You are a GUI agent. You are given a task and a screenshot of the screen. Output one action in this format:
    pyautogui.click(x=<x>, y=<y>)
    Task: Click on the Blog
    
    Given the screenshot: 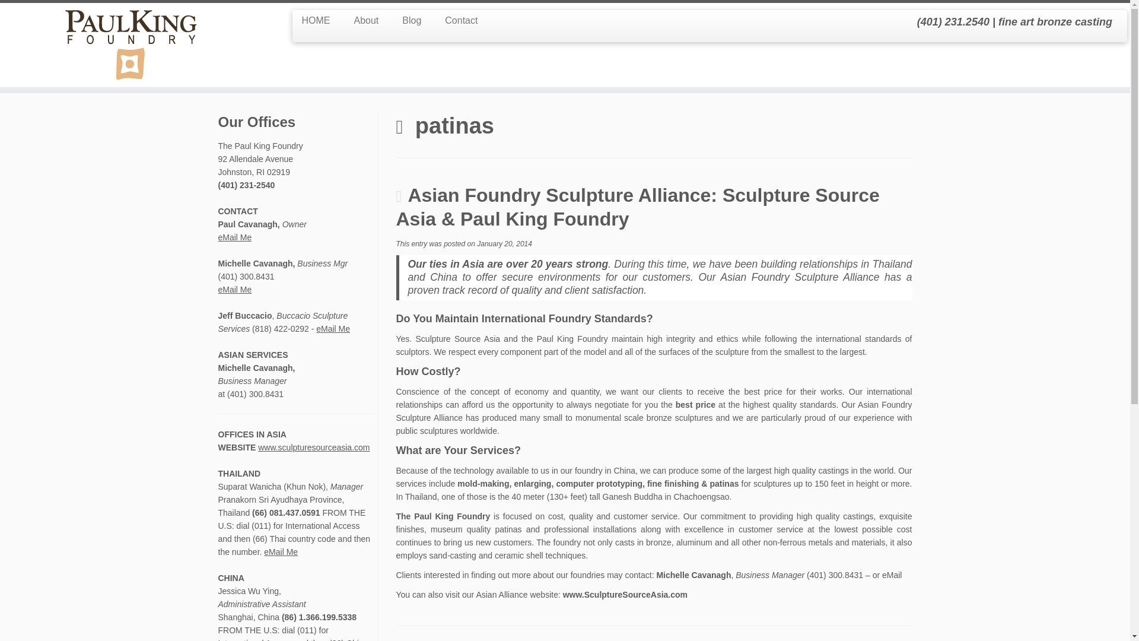 What is the action you would take?
    pyautogui.click(x=412, y=20)
    